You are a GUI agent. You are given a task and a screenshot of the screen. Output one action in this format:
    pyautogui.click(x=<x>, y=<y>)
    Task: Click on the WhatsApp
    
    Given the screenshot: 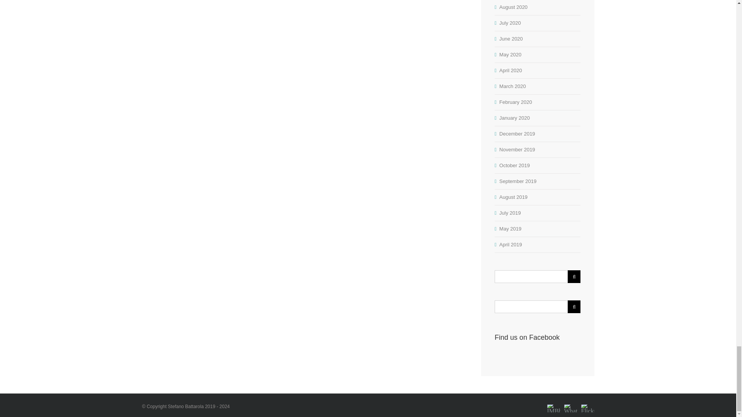 What is the action you would take?
    pyautogui.click(x=570, y=403)
    